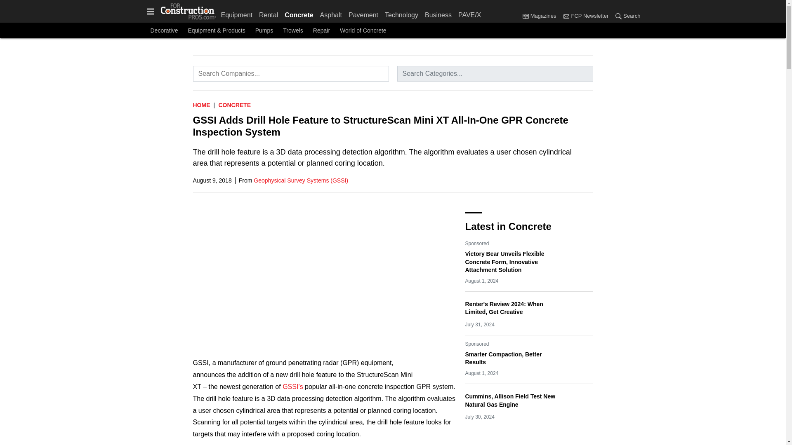  What do you see at coordinates (477, 344) in the screenshot?
I see `Sponsored` at bounding box center [477, 344].